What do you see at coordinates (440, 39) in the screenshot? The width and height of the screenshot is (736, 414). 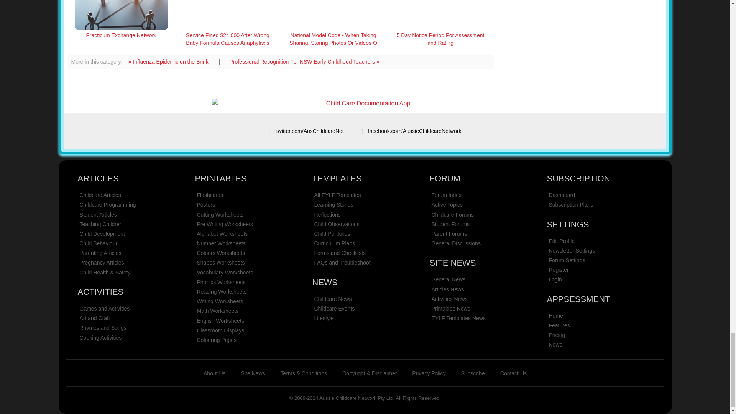 I see `5 Day Notice Period For Assessment and Rating` at bounding box center [440, 39].